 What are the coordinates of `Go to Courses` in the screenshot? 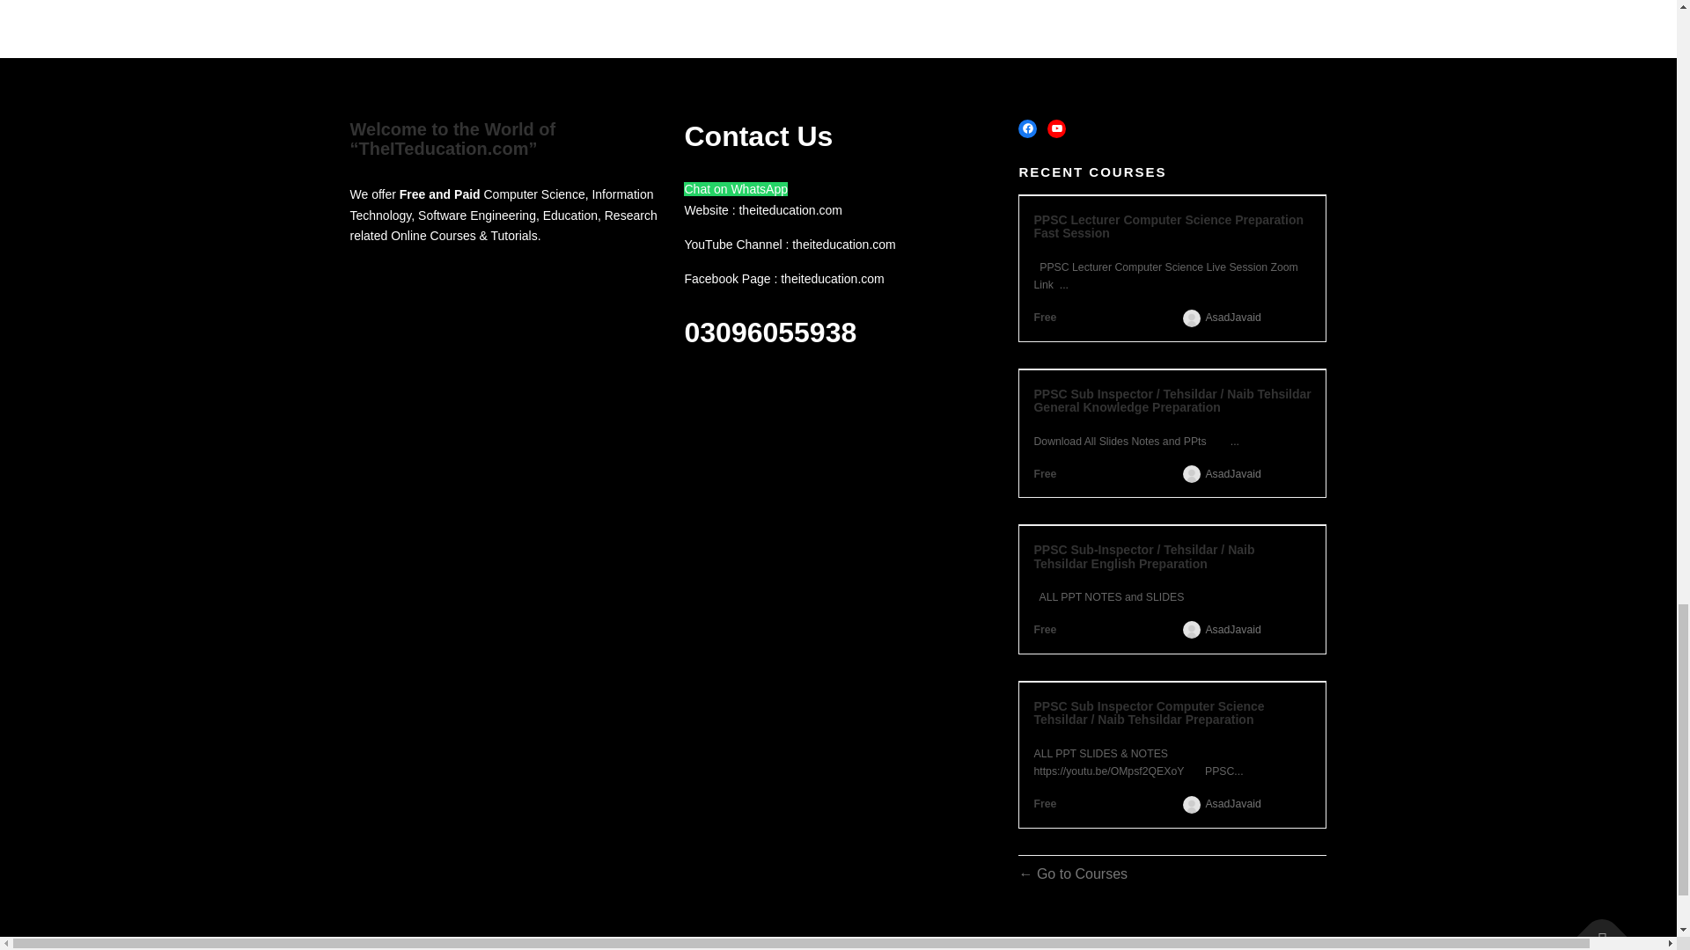 It's located at (1072, 873).